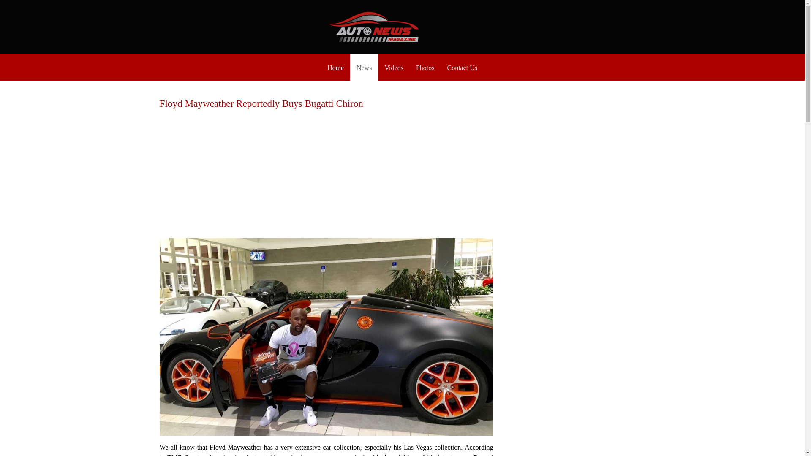  I want to click on Photos, so click(425, 67).